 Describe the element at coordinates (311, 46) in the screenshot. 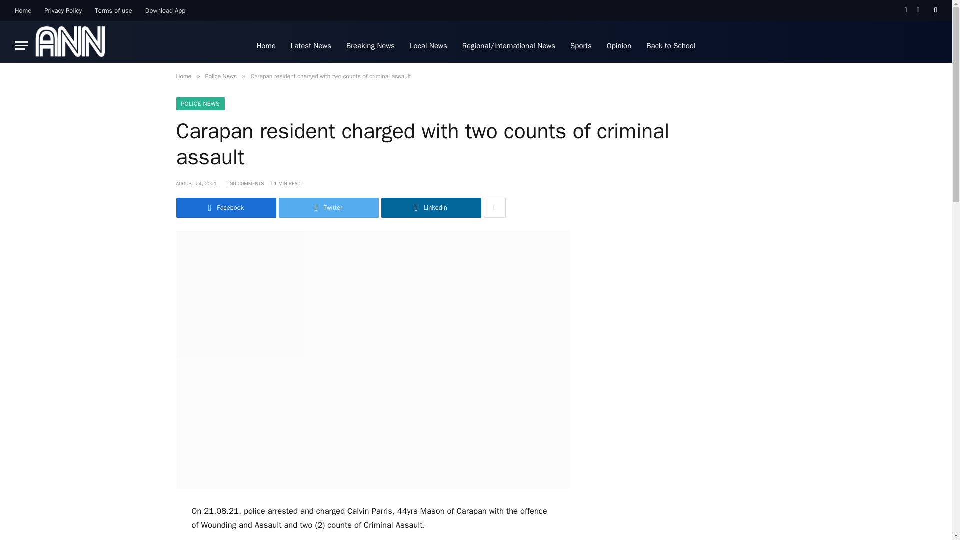

I see `Latest News` at that location.